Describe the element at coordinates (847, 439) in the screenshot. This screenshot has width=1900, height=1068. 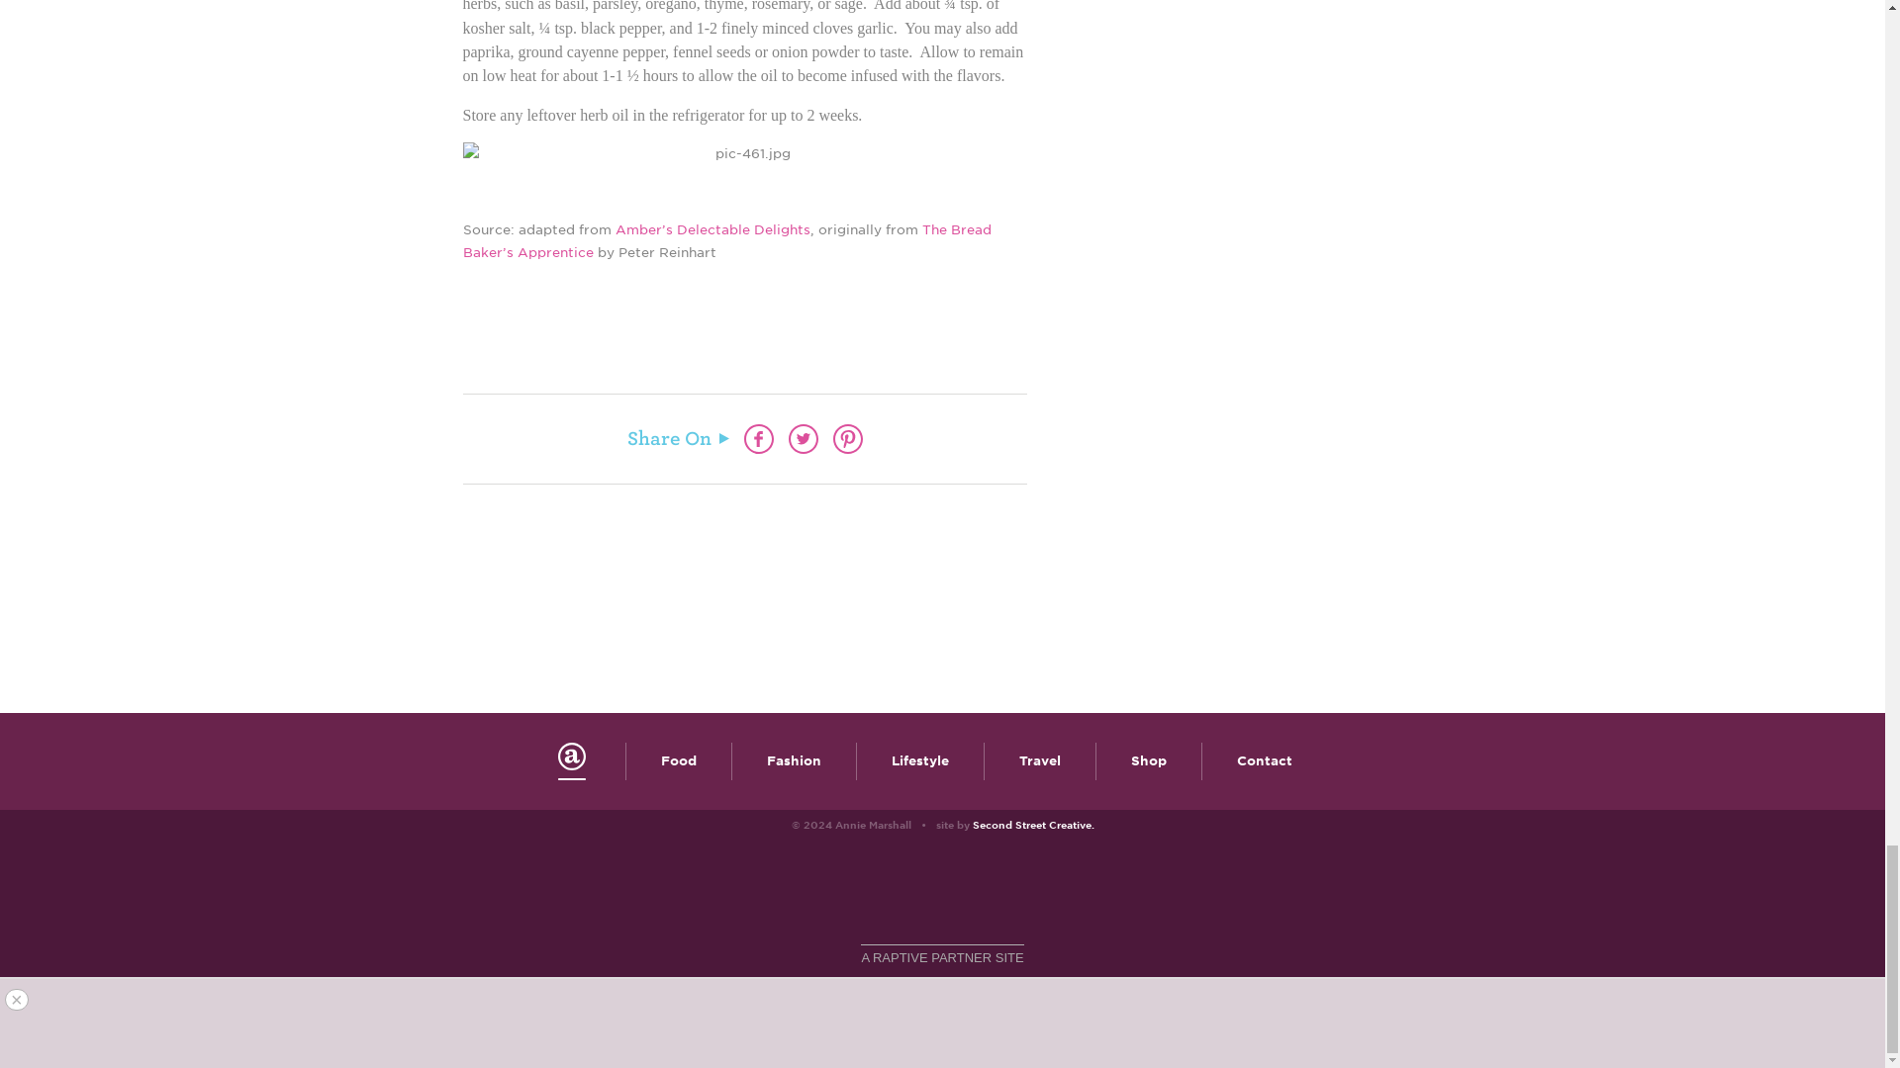
I see `Share on Pinterest` at that location.